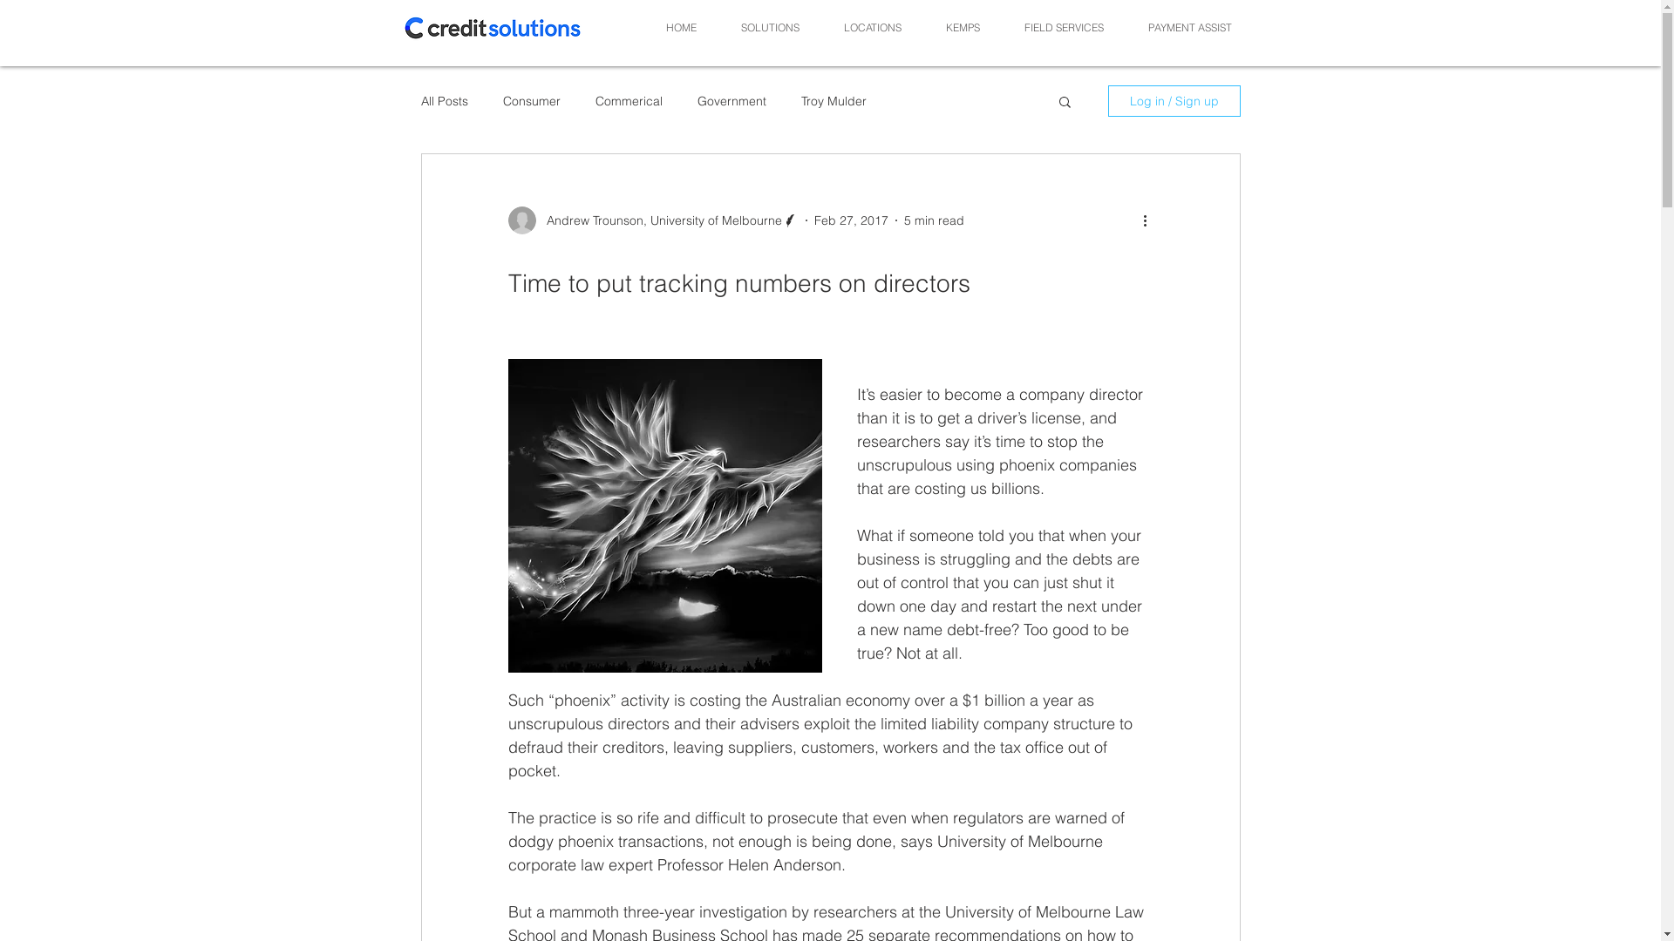 This screenshot has height=941, width=1674. I want to click on SOLUTIONS, so click(770, 28).